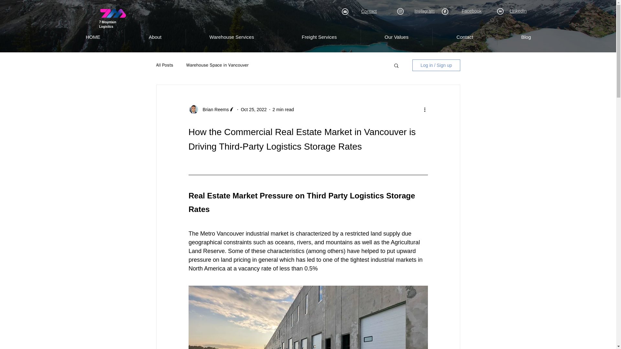  What do you see at coordinates (464, 37) in the screenshot?
I see `Contact` at bounding box center [464, 37].